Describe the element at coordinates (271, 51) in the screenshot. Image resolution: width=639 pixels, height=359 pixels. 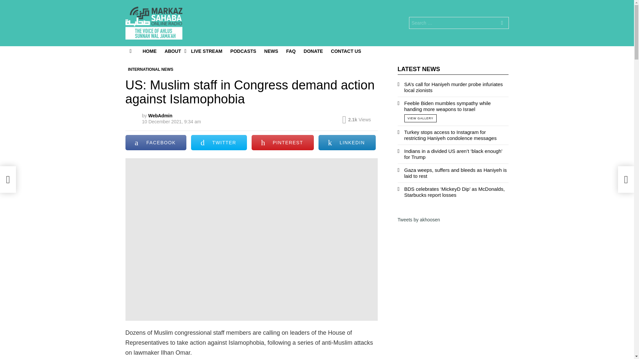
I see `NEWS` at that location.